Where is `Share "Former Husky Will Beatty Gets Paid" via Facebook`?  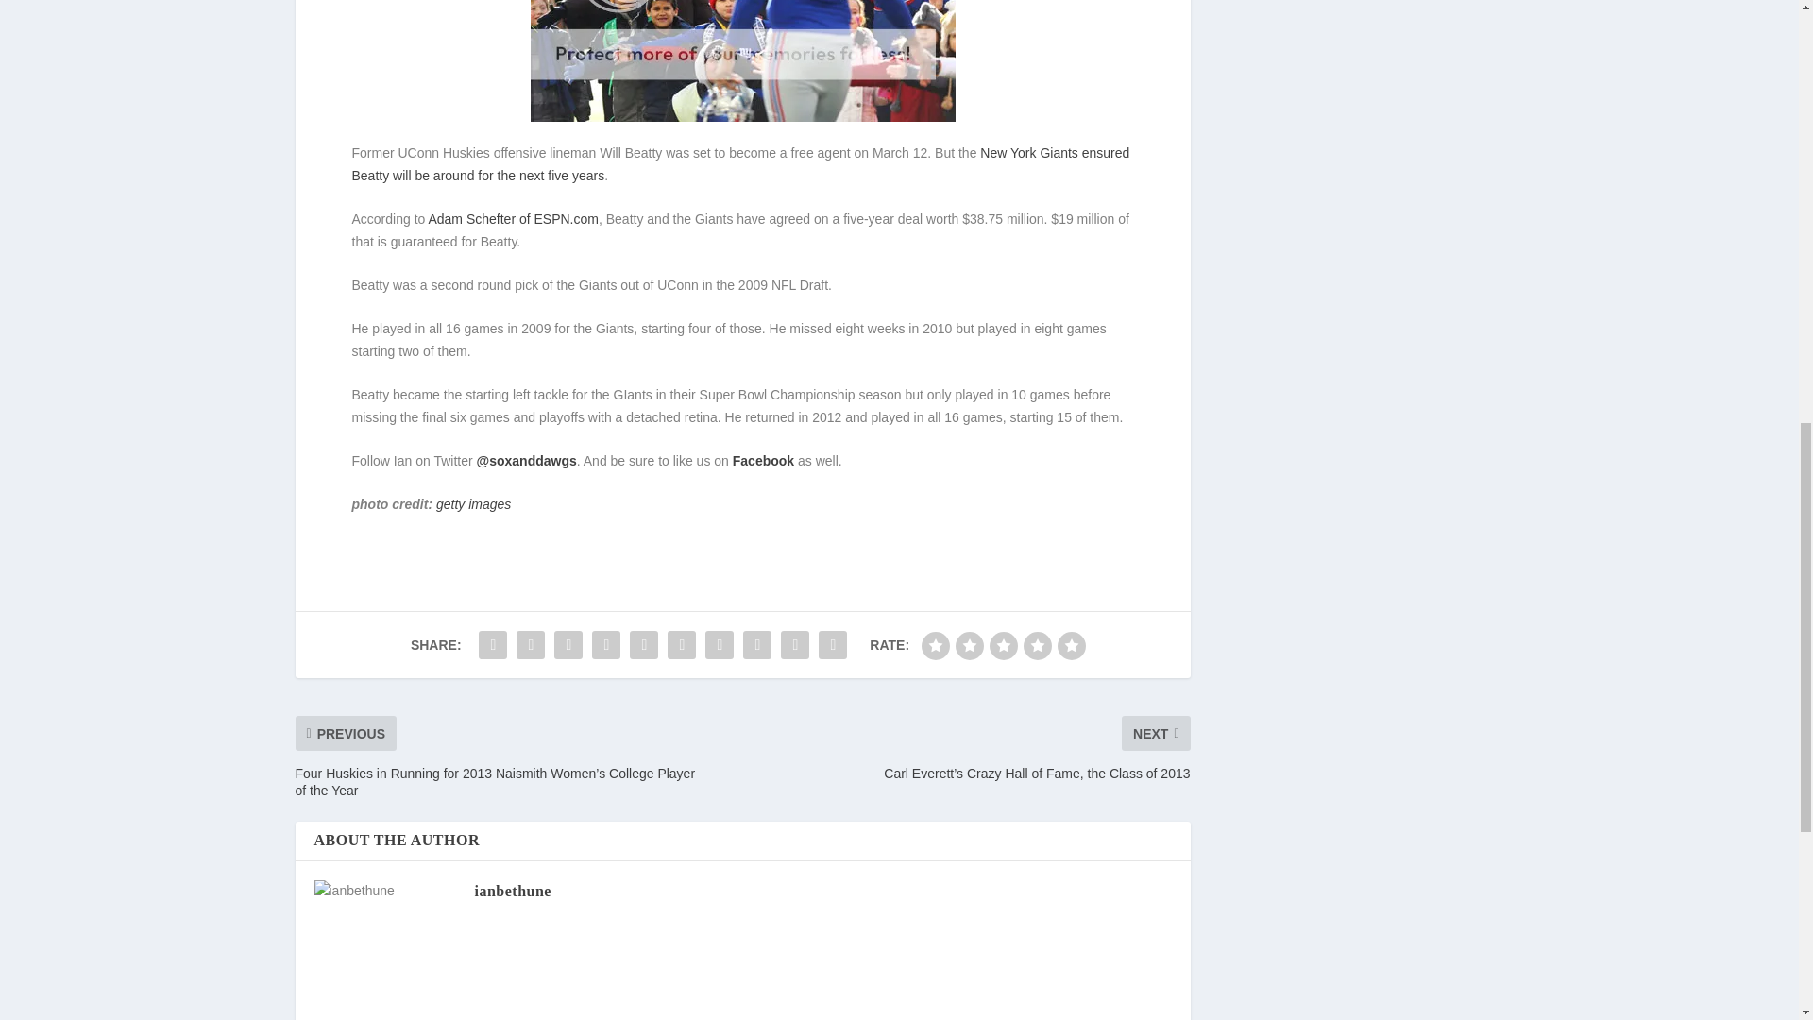 Share "Former Husky Will Beatty Gets Paid" via Facebook is located at coordinates (492, 645).